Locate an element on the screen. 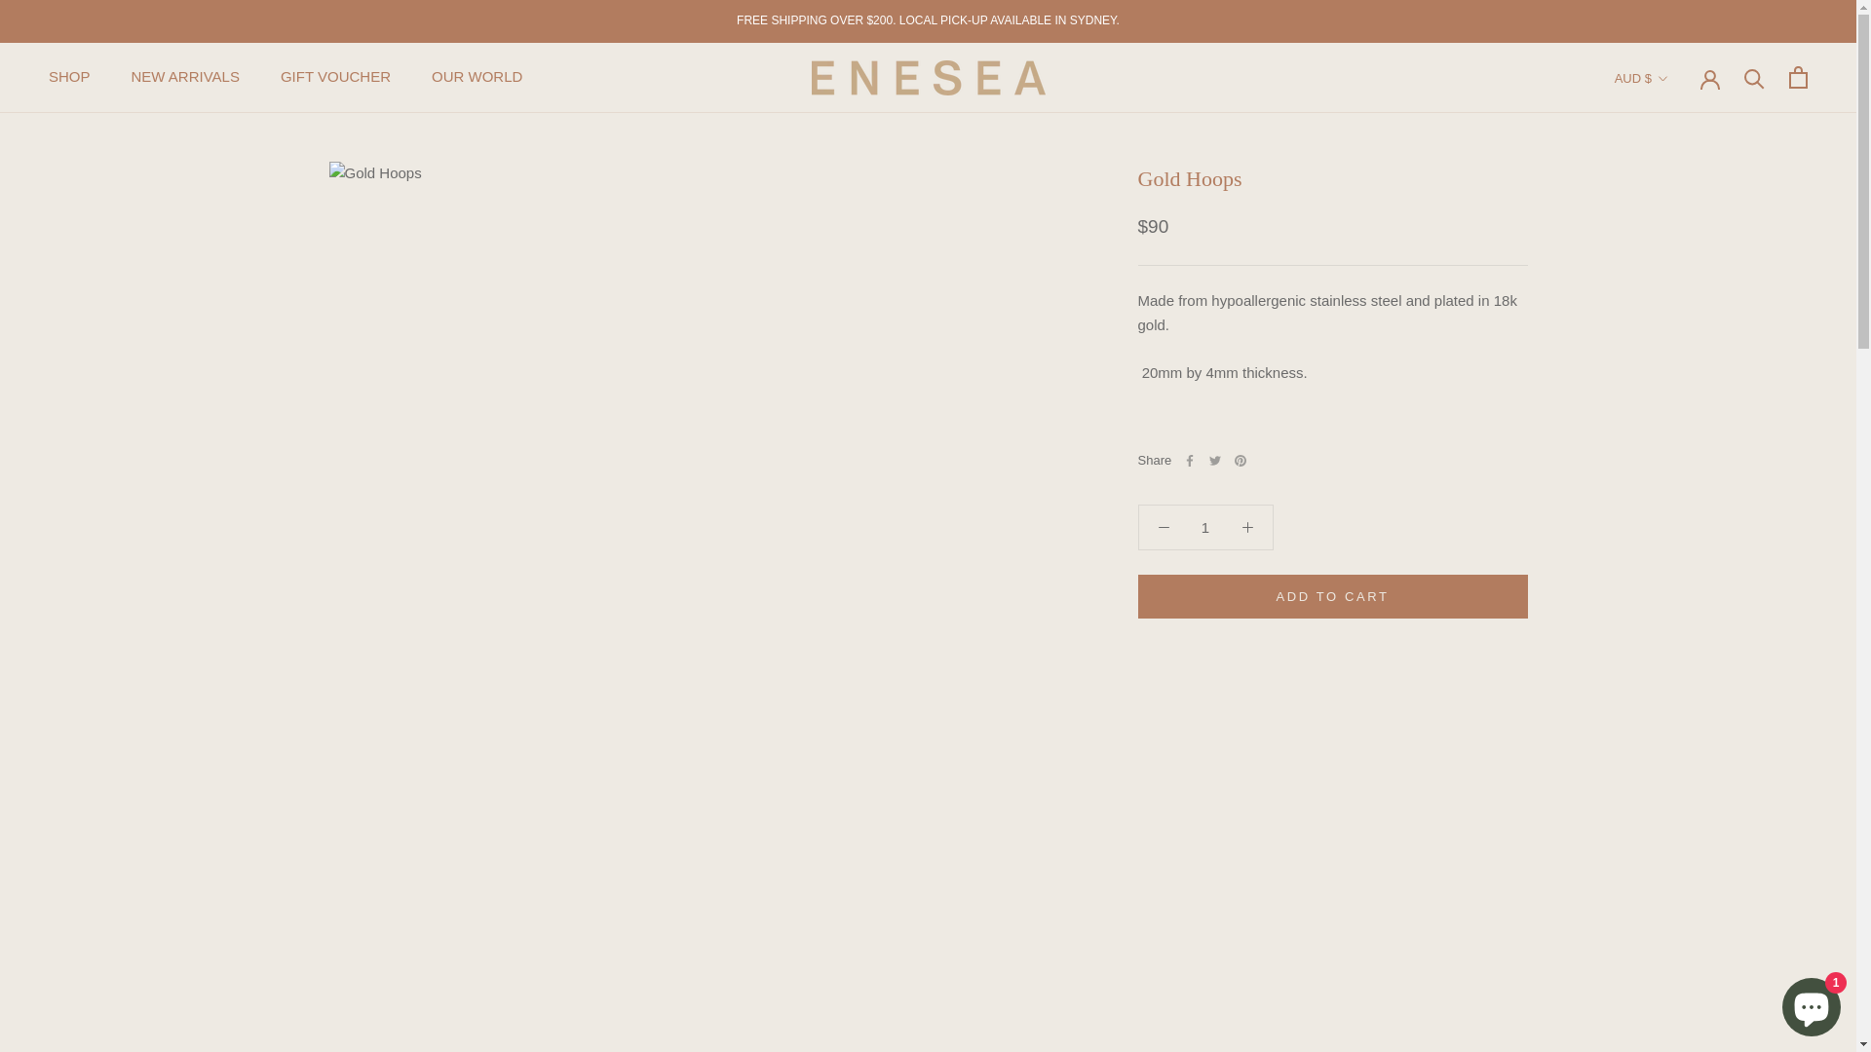  DKK is located at coordinates (1676, 920).